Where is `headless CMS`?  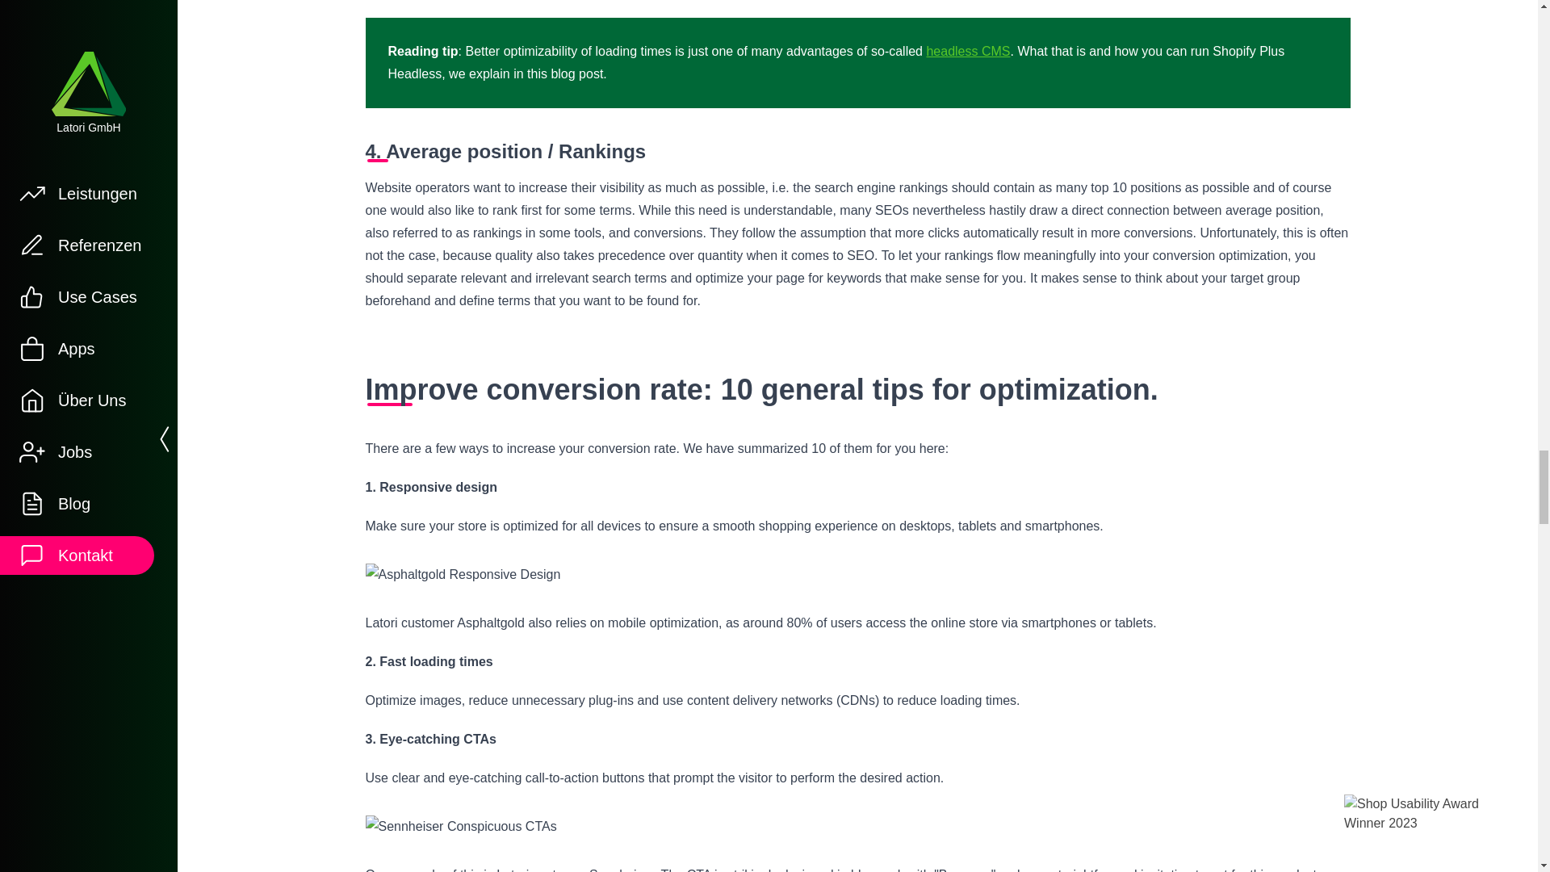 headless CMS is located at coordinates (967, 52).